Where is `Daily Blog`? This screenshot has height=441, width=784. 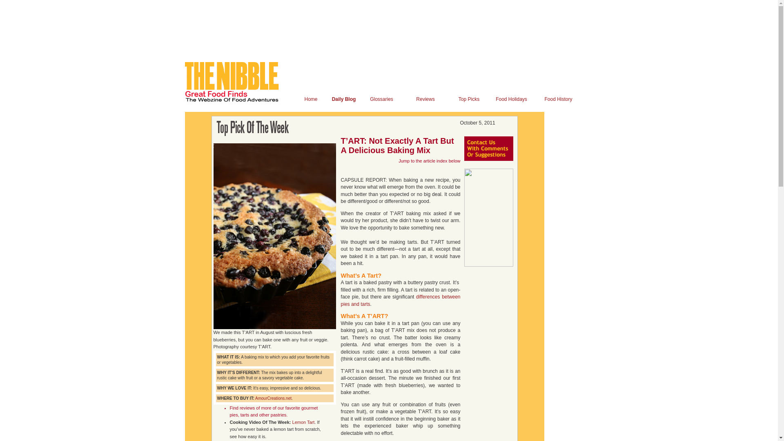 Daily Blog is located at coordinates (344, 99).